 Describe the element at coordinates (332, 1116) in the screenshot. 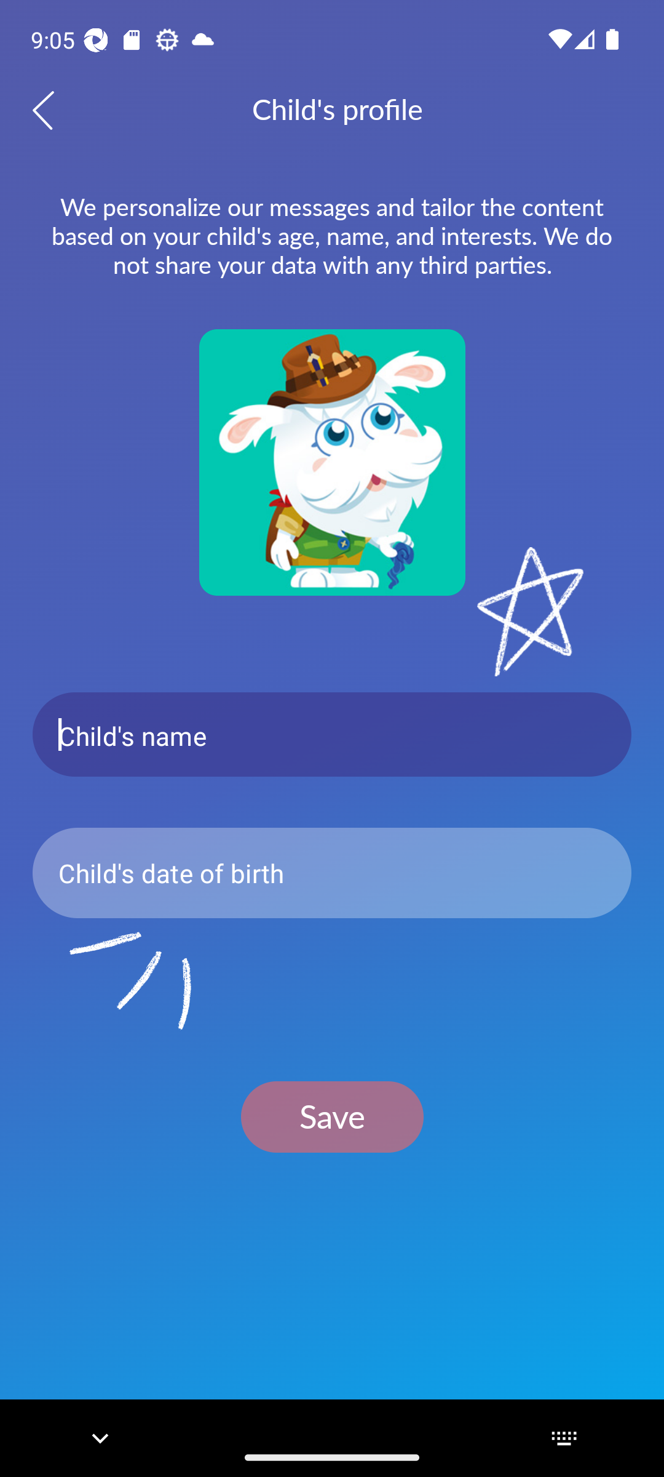

I see `Save` at that location.